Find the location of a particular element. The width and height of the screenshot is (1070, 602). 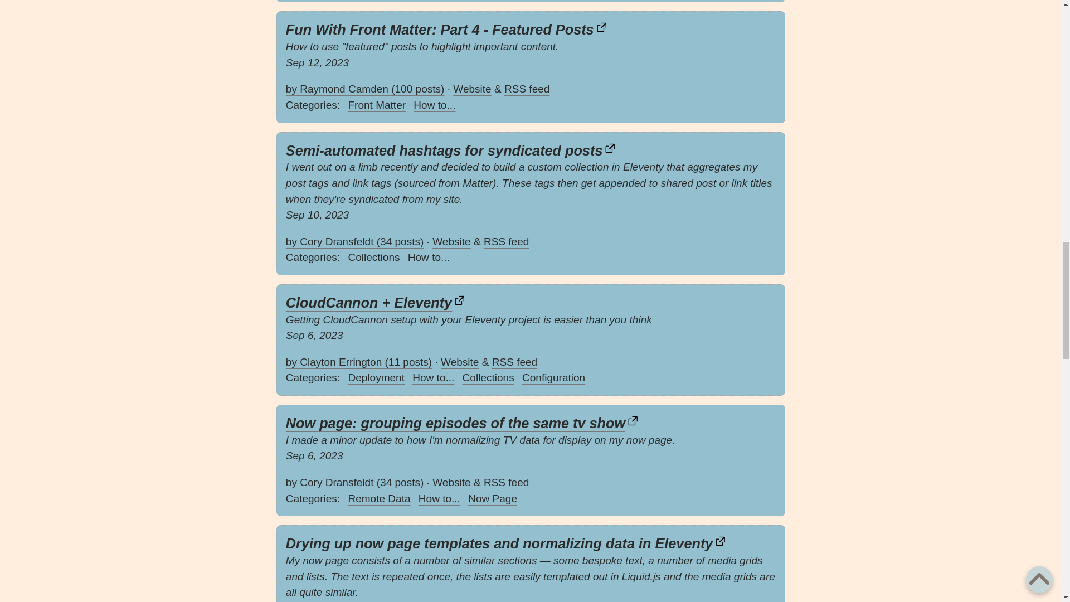

Semi-automated hashtags for syndicated posts is located at coordinates (451, 151).